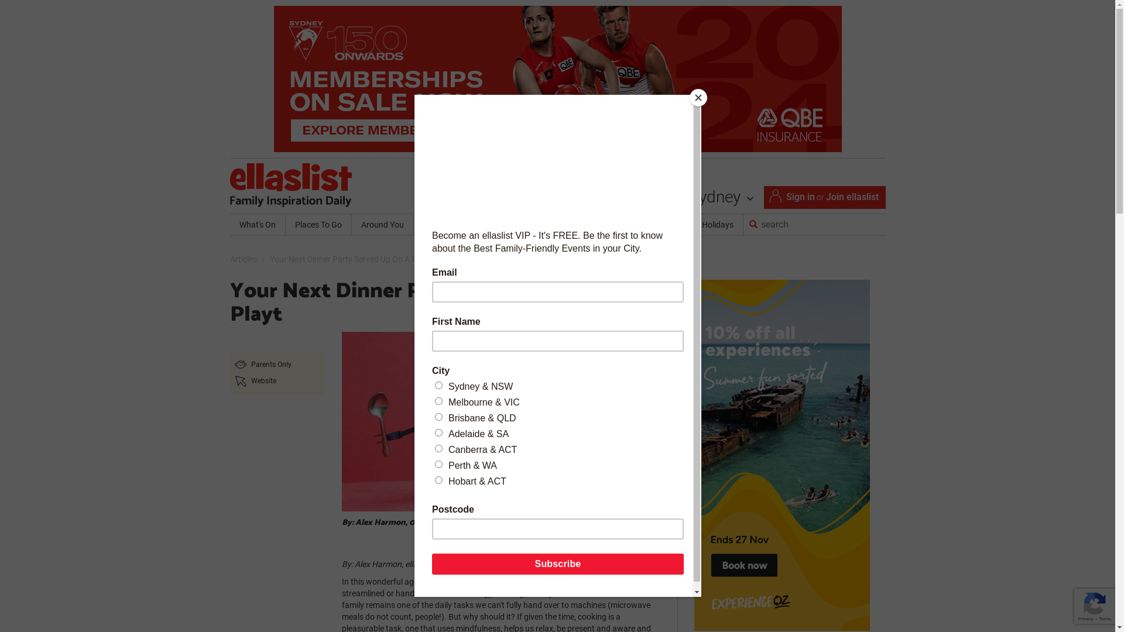  What do you see at coordinates (257, 225) in the screenshot?
I see `What's On` at bounding box center [257, 225].